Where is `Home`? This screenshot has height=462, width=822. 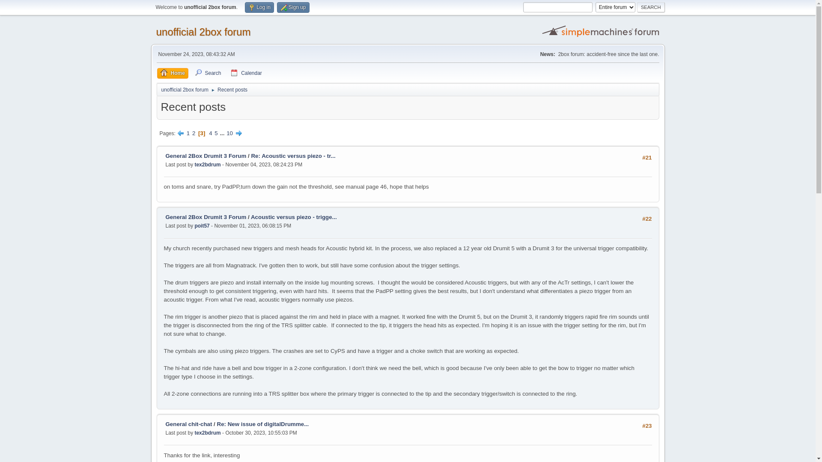 Home is located at coordinates (172, 74).